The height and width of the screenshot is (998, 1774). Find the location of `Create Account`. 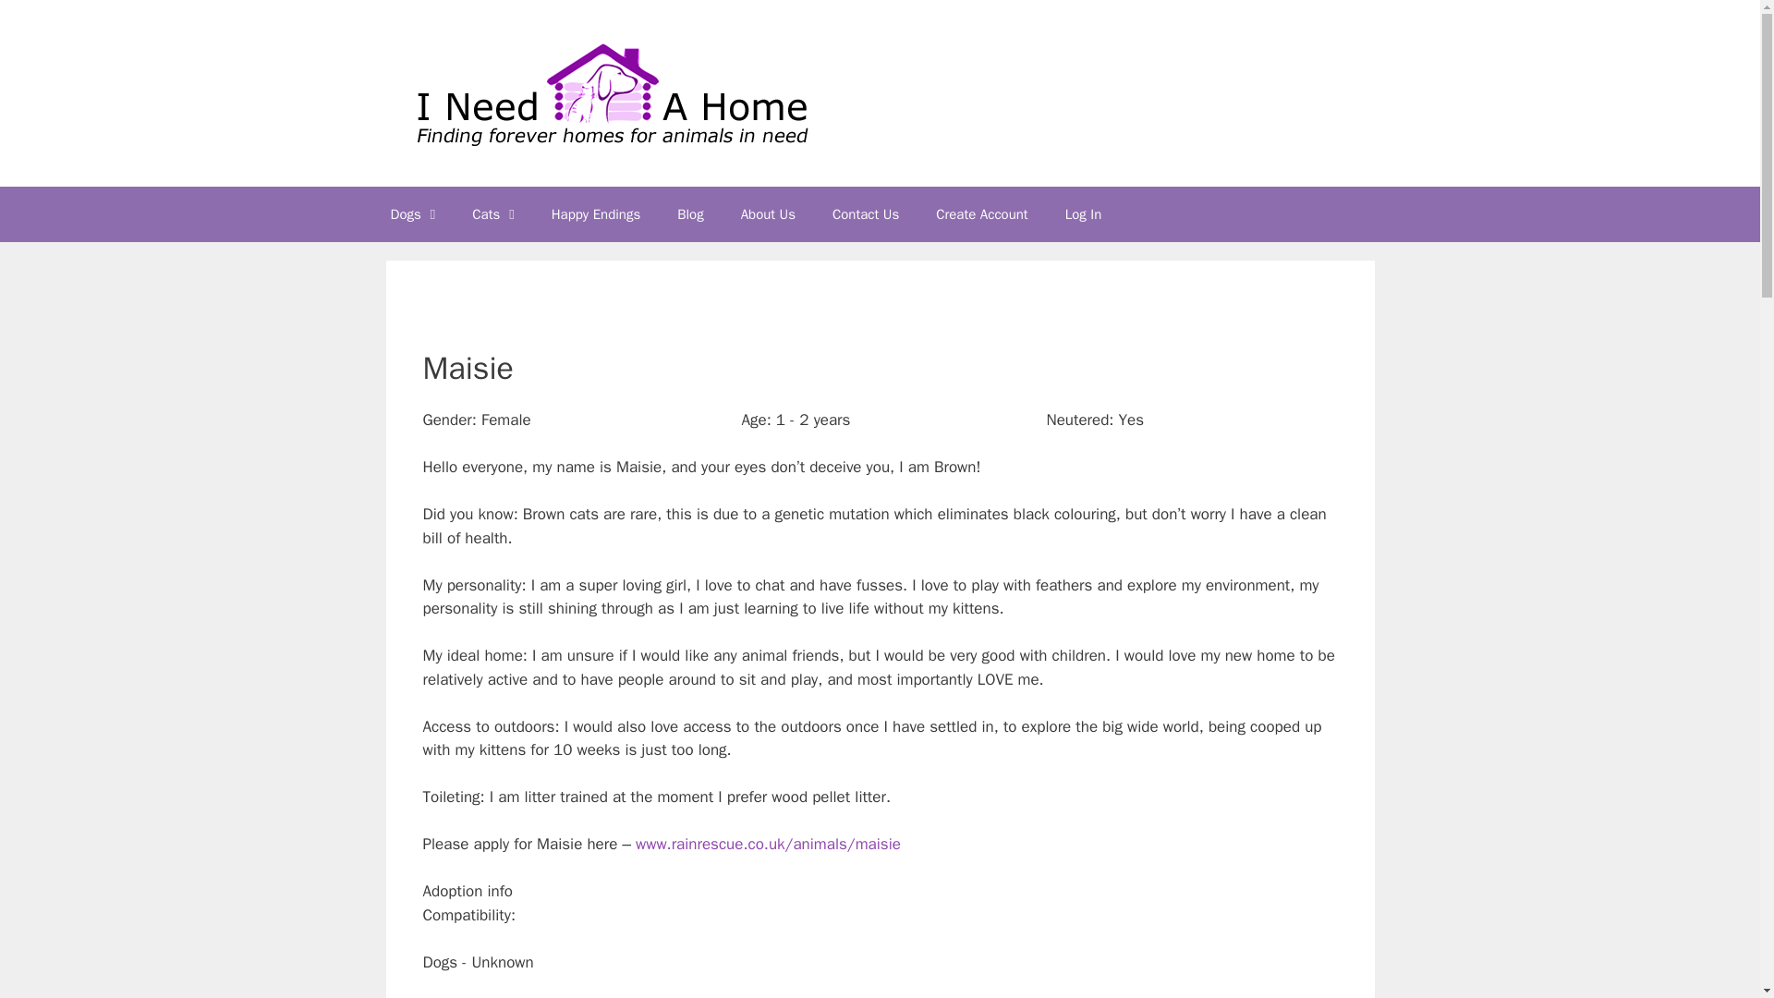

Create Account is located at coordinates (981, 214).